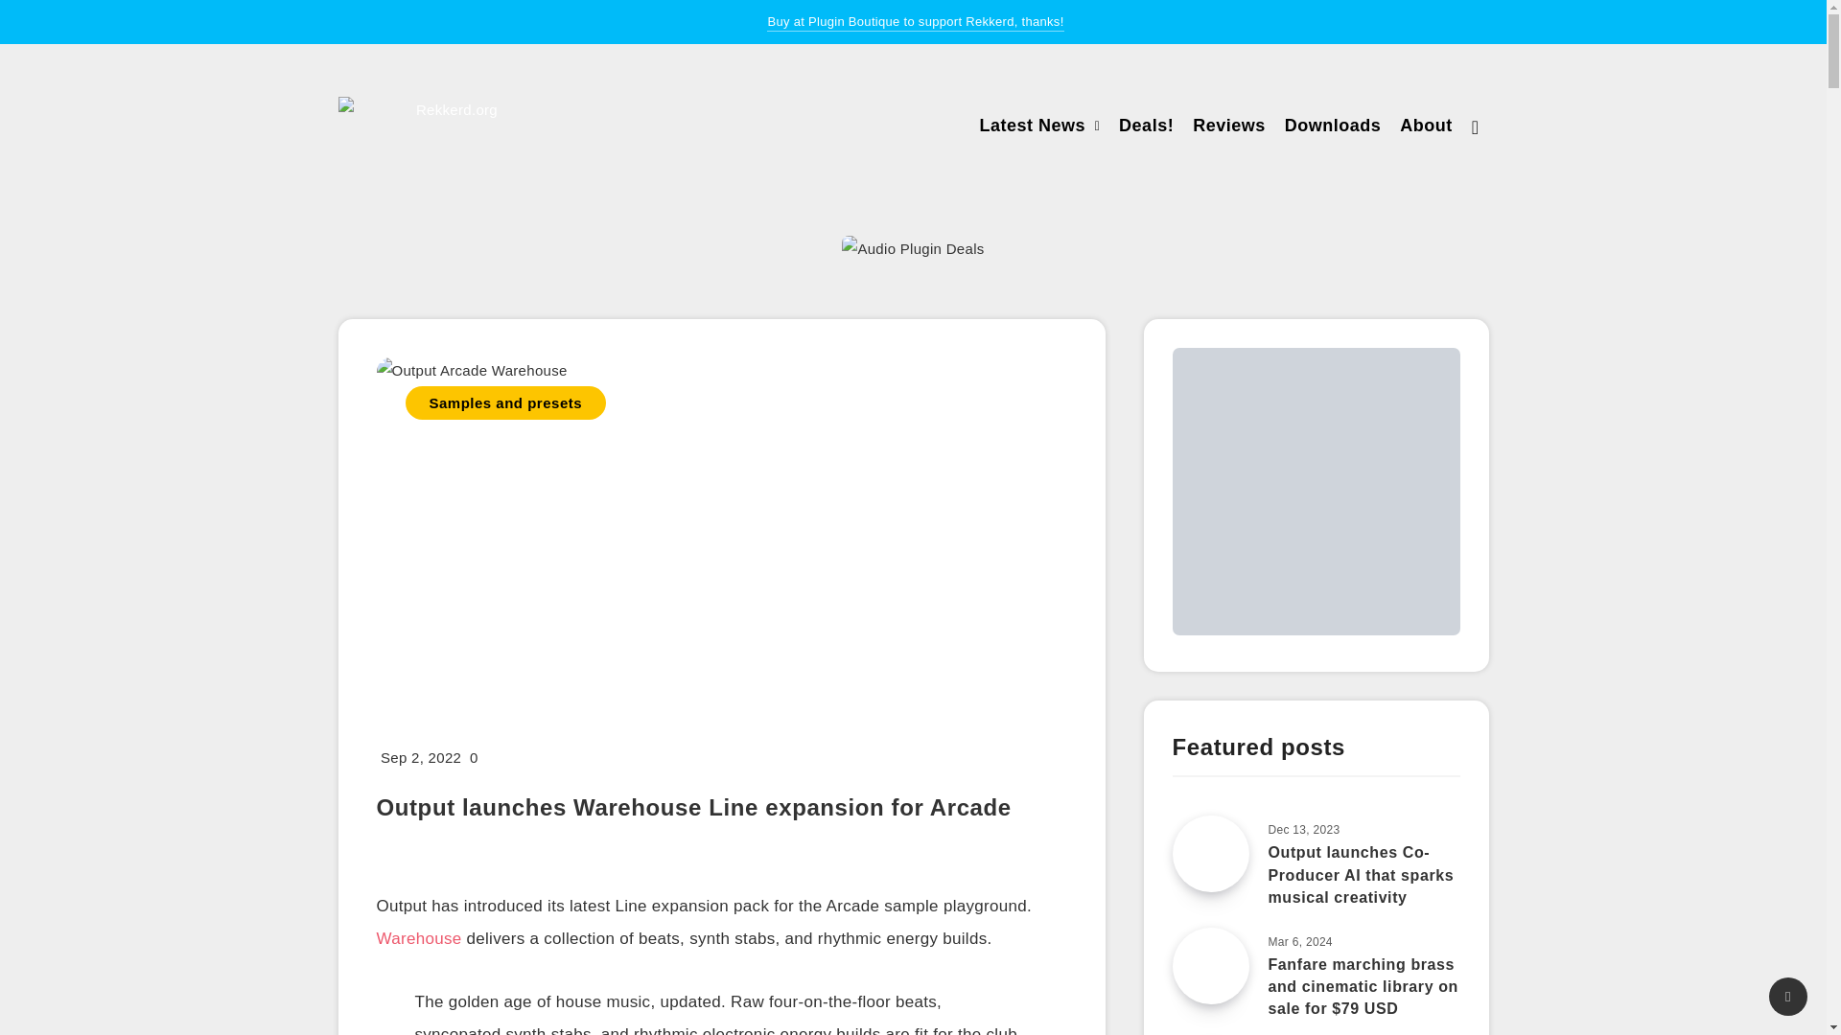  I want to click on Latest News, so click(1032, 127).